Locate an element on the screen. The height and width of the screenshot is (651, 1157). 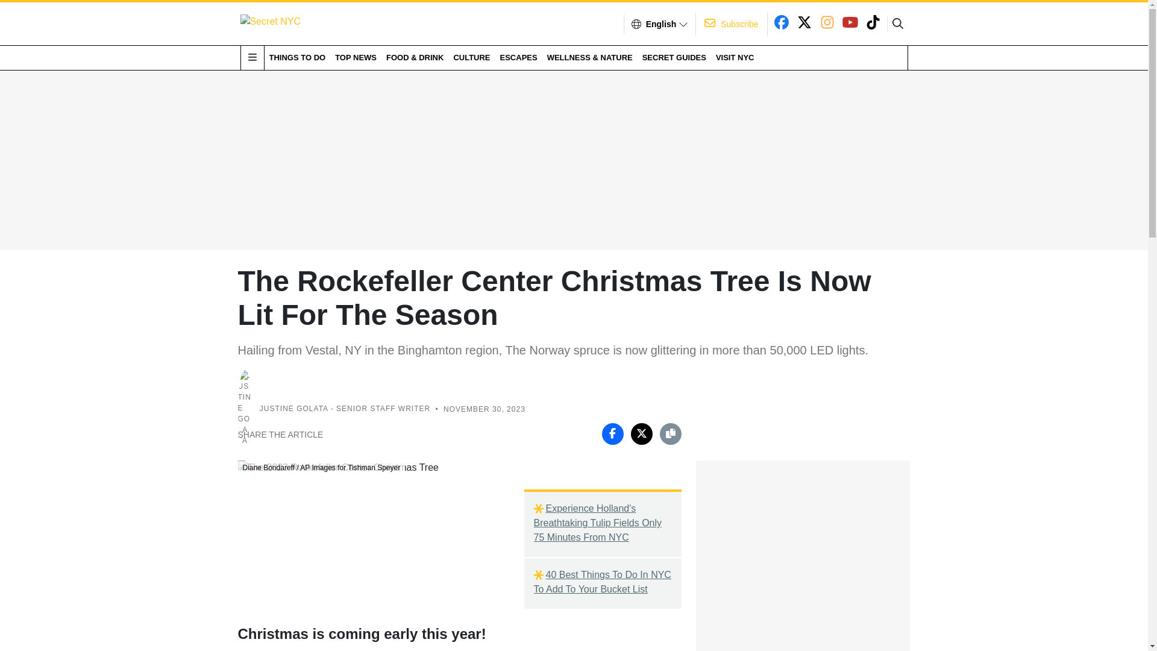
VISIT NYC is located at coordinates (735, 57).